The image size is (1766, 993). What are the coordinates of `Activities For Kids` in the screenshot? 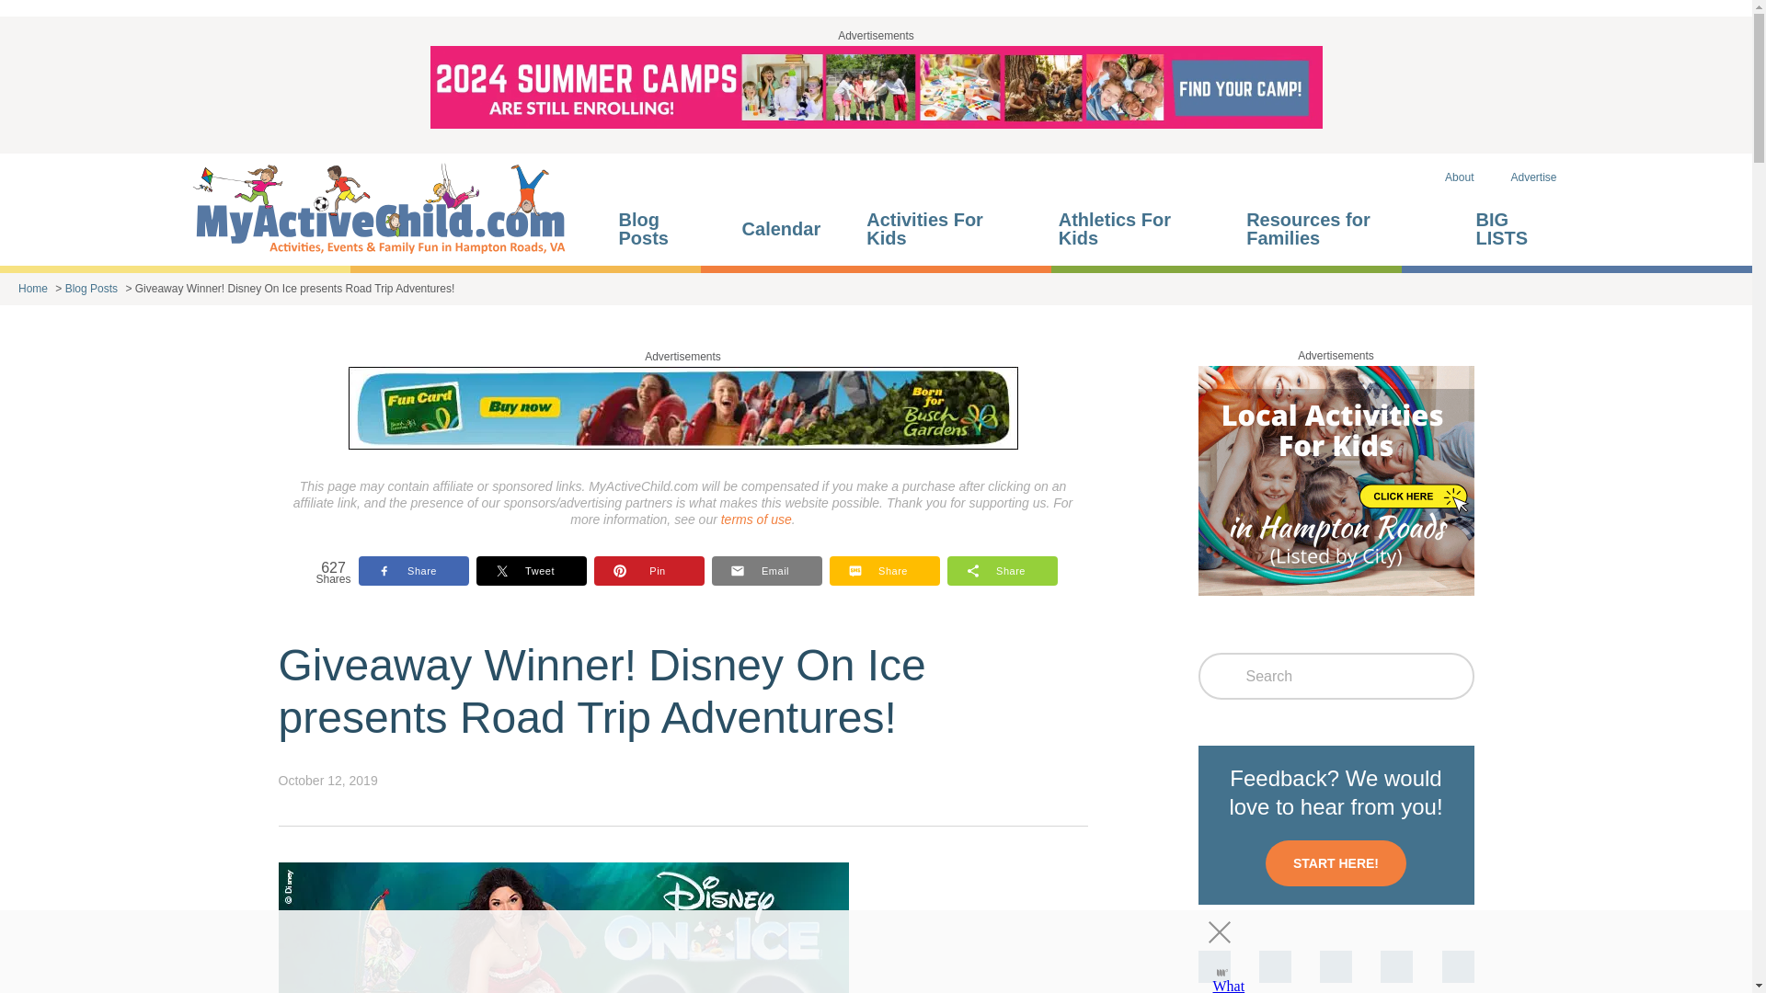 It's located at (944, 229).